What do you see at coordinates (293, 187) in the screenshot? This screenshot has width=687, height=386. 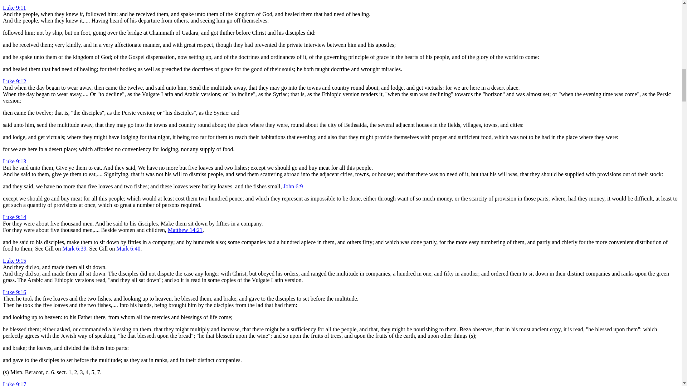 I see `John 6:9` at bounding box center [293, 187].